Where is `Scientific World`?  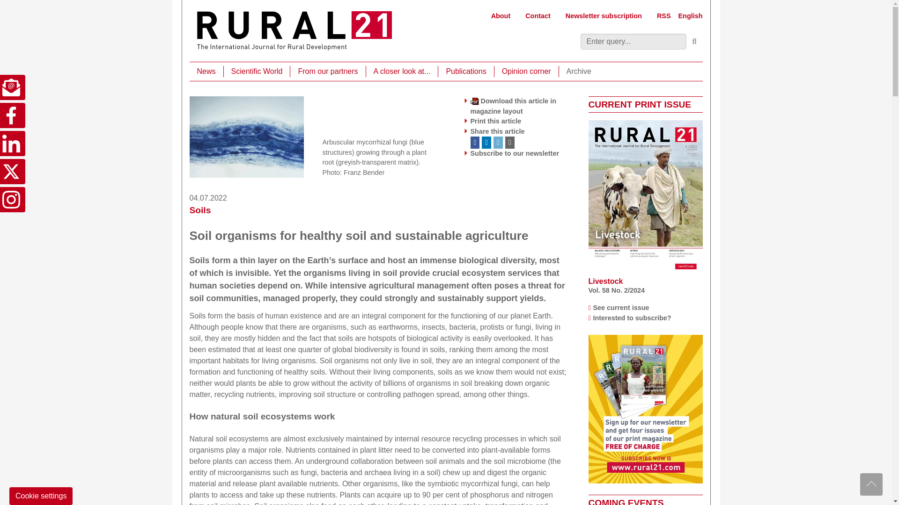 Scientific World is located at coordinates (257, 72).